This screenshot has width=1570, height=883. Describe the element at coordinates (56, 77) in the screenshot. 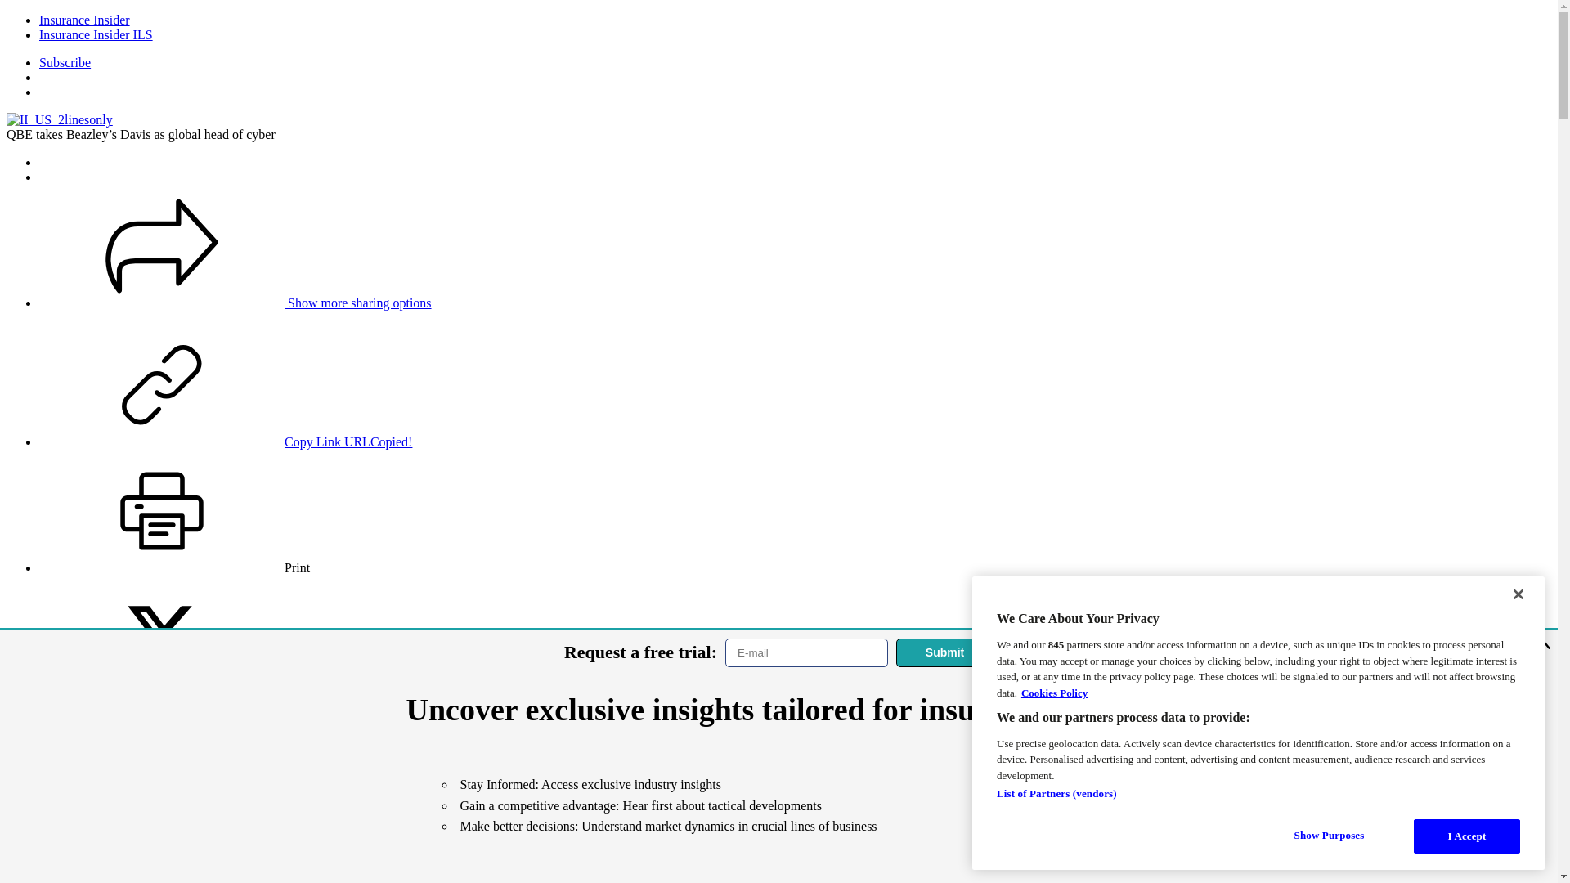

I see `Log in` at that location.